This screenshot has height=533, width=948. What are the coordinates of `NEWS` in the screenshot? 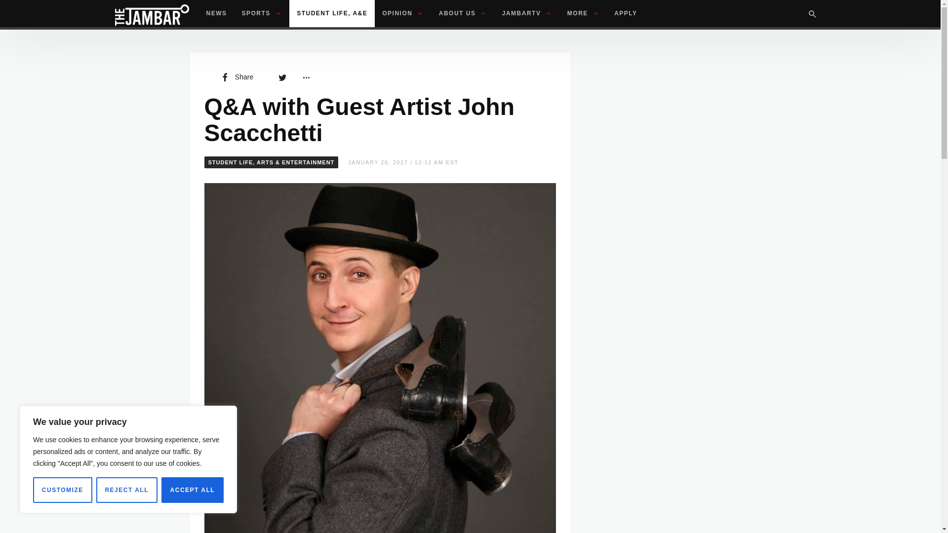 It's located at (216, 14).